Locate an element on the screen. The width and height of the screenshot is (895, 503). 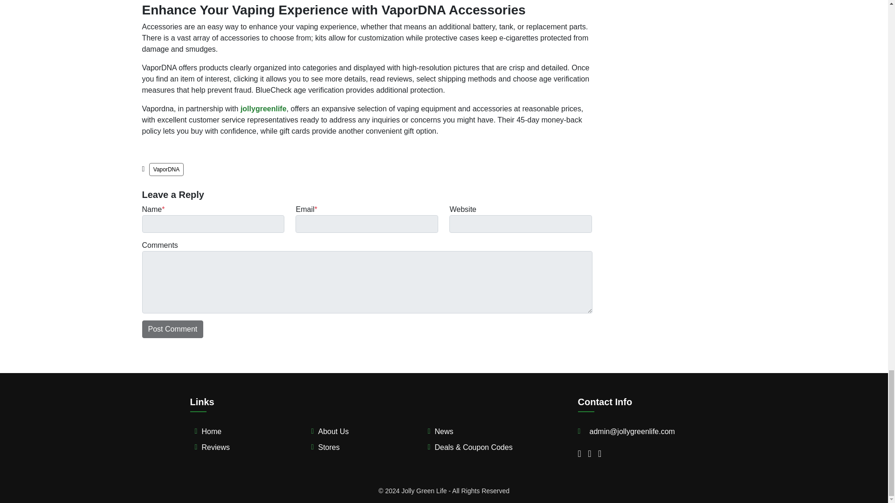
Post Comment is located at coordinates (172, 329).